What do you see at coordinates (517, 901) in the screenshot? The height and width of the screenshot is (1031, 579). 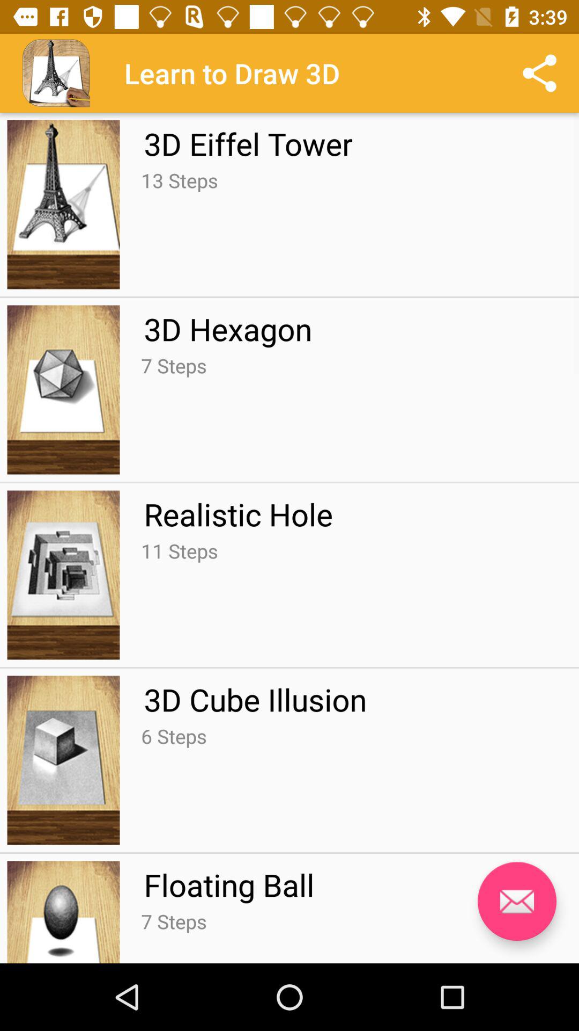 I see `click the app to the right of the floating ball icon` at bounding box center [517, 901].